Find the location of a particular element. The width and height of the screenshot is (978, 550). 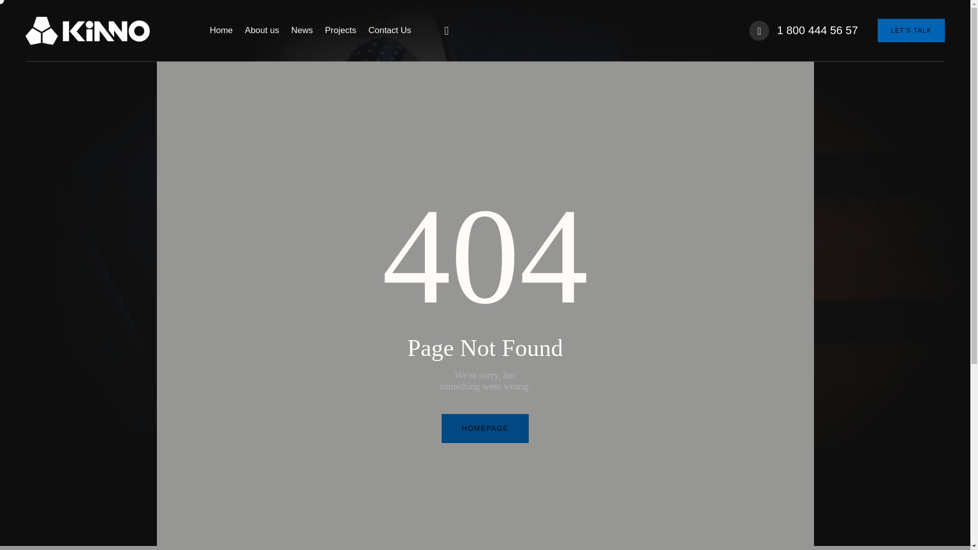

Projects is located at coordinates (340, 31).